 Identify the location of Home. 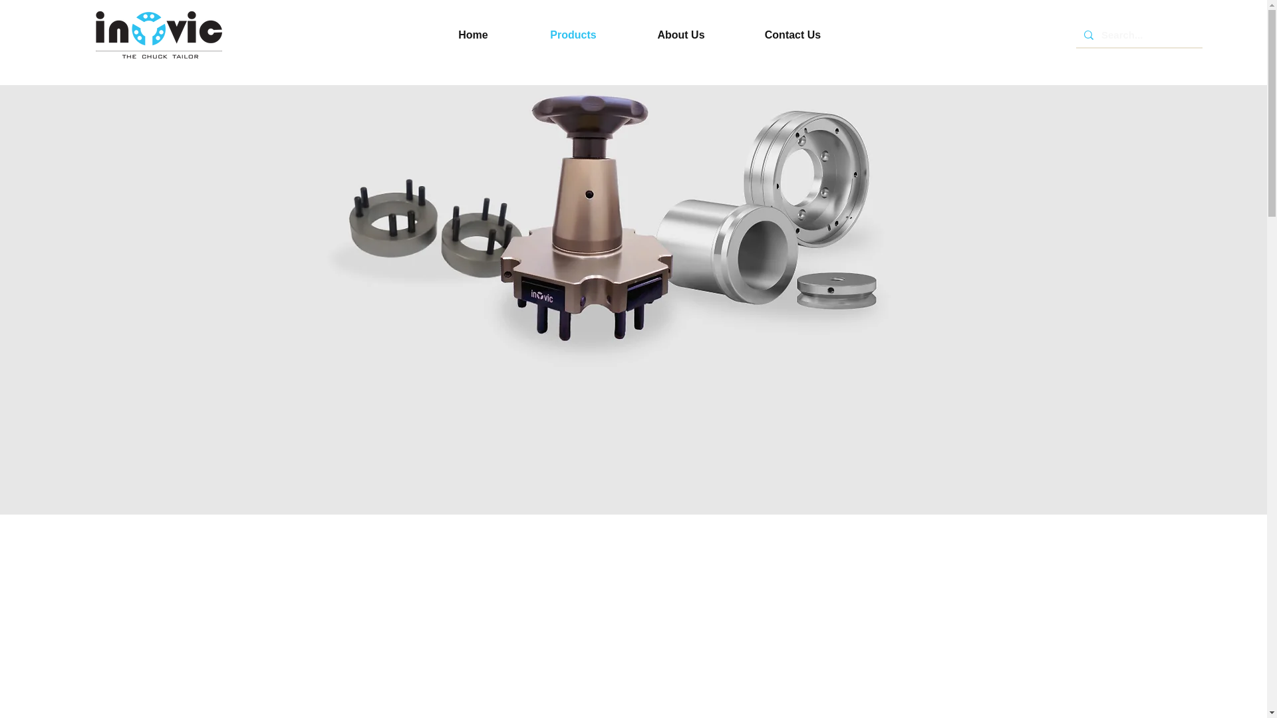
(473, 35).